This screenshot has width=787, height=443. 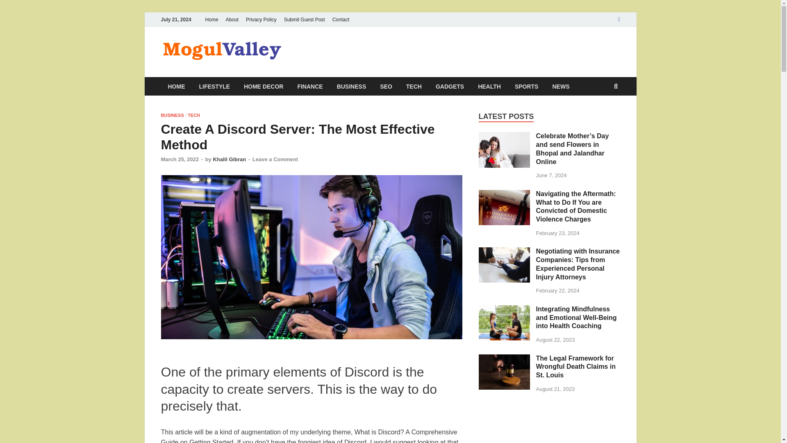 What do you see at coordinates (341, 19) in the screenshot?
I see `Contact` at bounding box center [341, 19].